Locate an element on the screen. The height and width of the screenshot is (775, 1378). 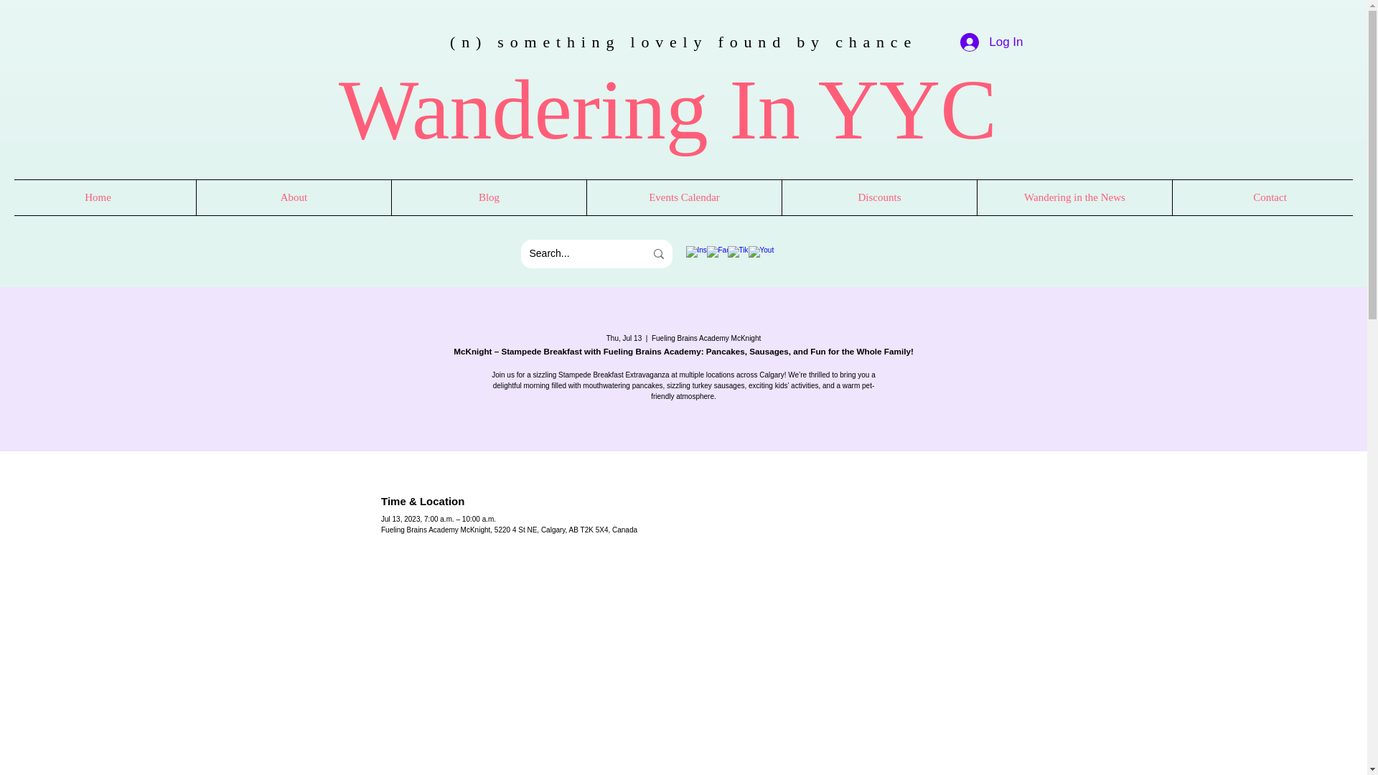
Log In is located at coordinates (991, 42).